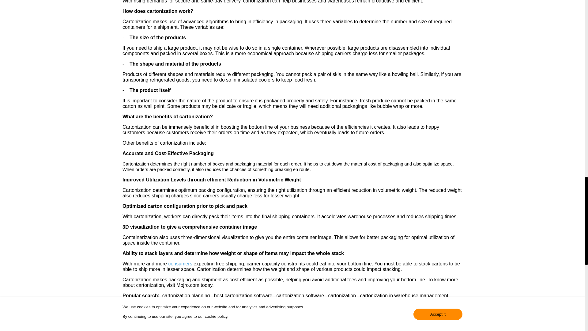  Describe the element at coordinates (180, 264) in the screenshot. I see `consumers` at that location.